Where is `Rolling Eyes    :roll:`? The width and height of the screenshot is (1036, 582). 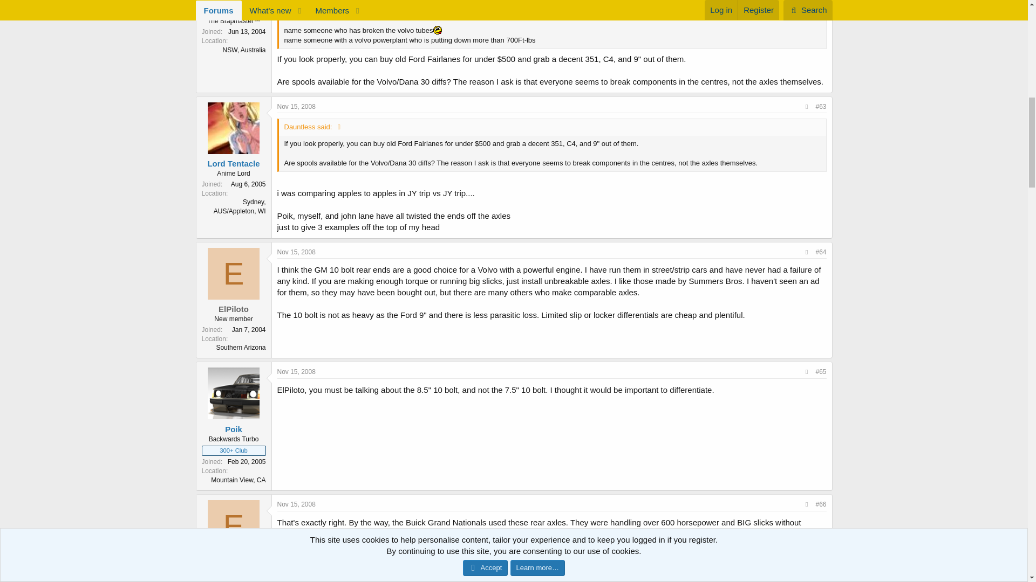 Rolling Eyes    :roll: is located at coordinates (556, 10).